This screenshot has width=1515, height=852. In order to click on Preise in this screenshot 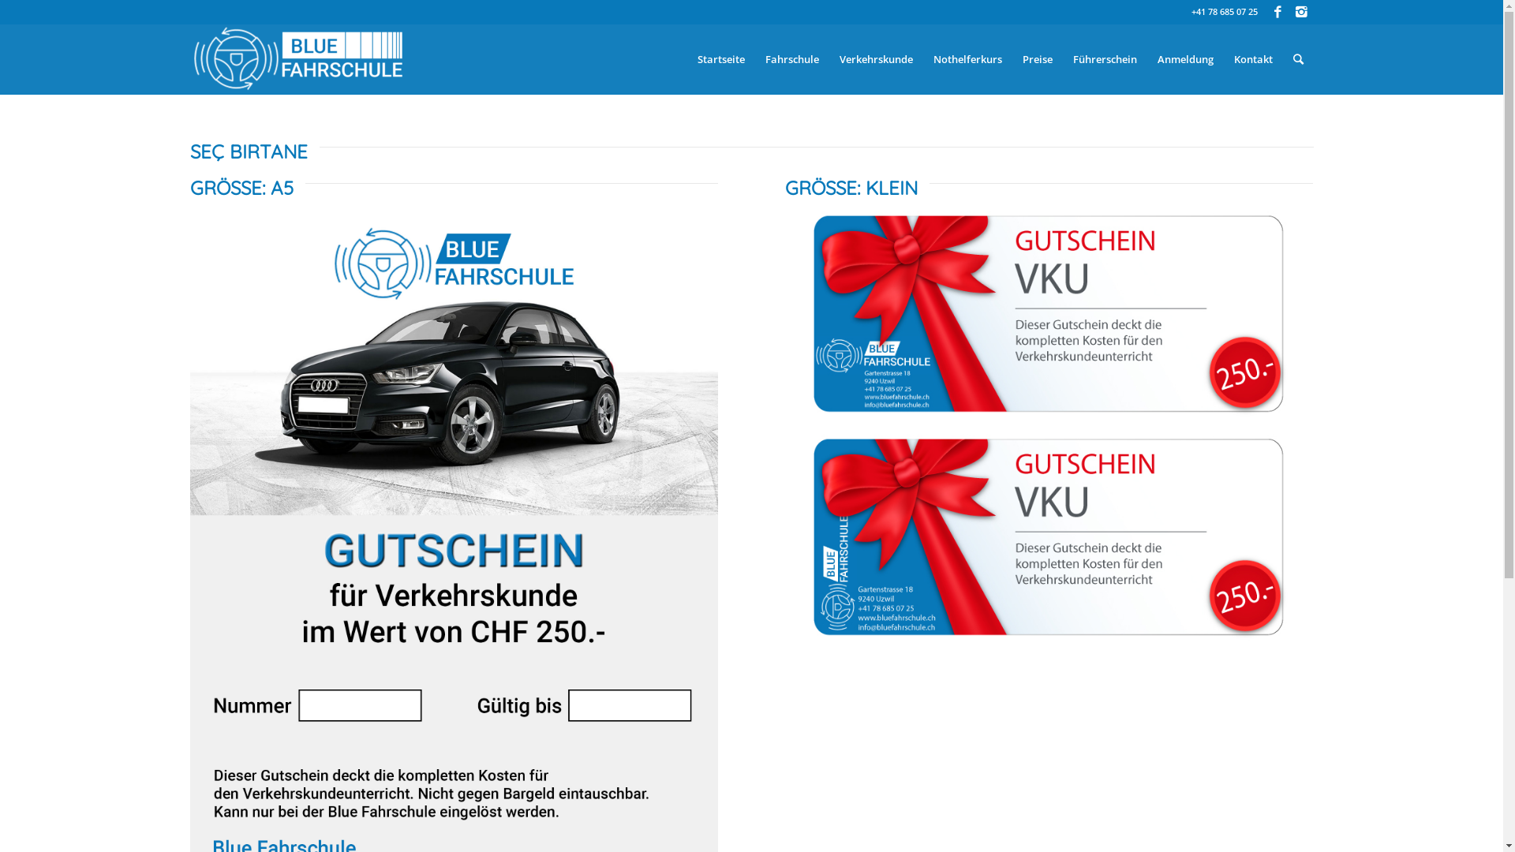, I will do `click(1037, 59)`.